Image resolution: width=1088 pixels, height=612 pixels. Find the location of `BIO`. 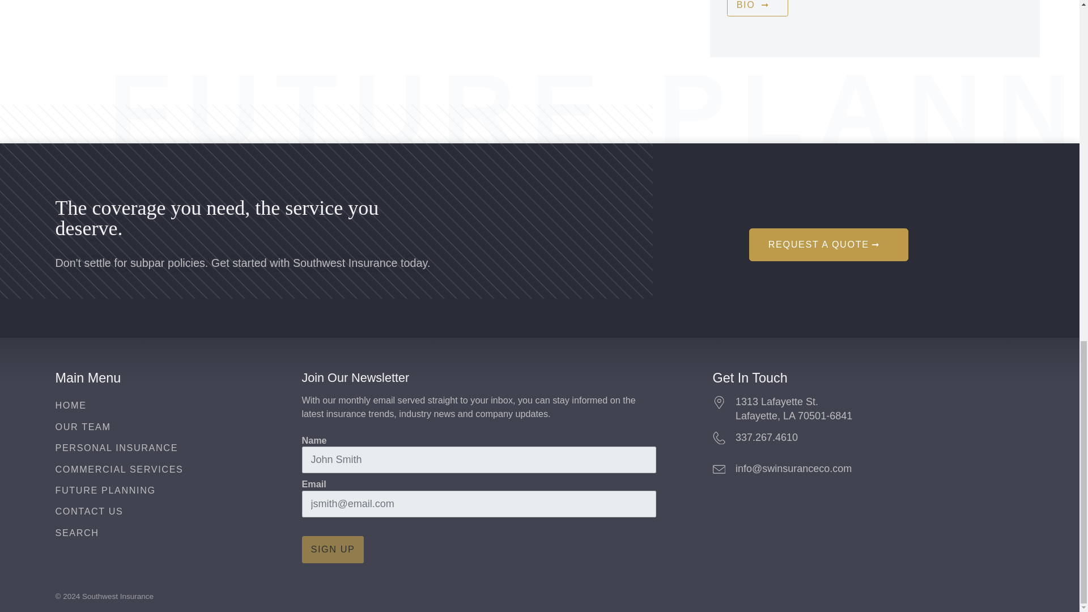

BIO is located at coordinates (105, 490).